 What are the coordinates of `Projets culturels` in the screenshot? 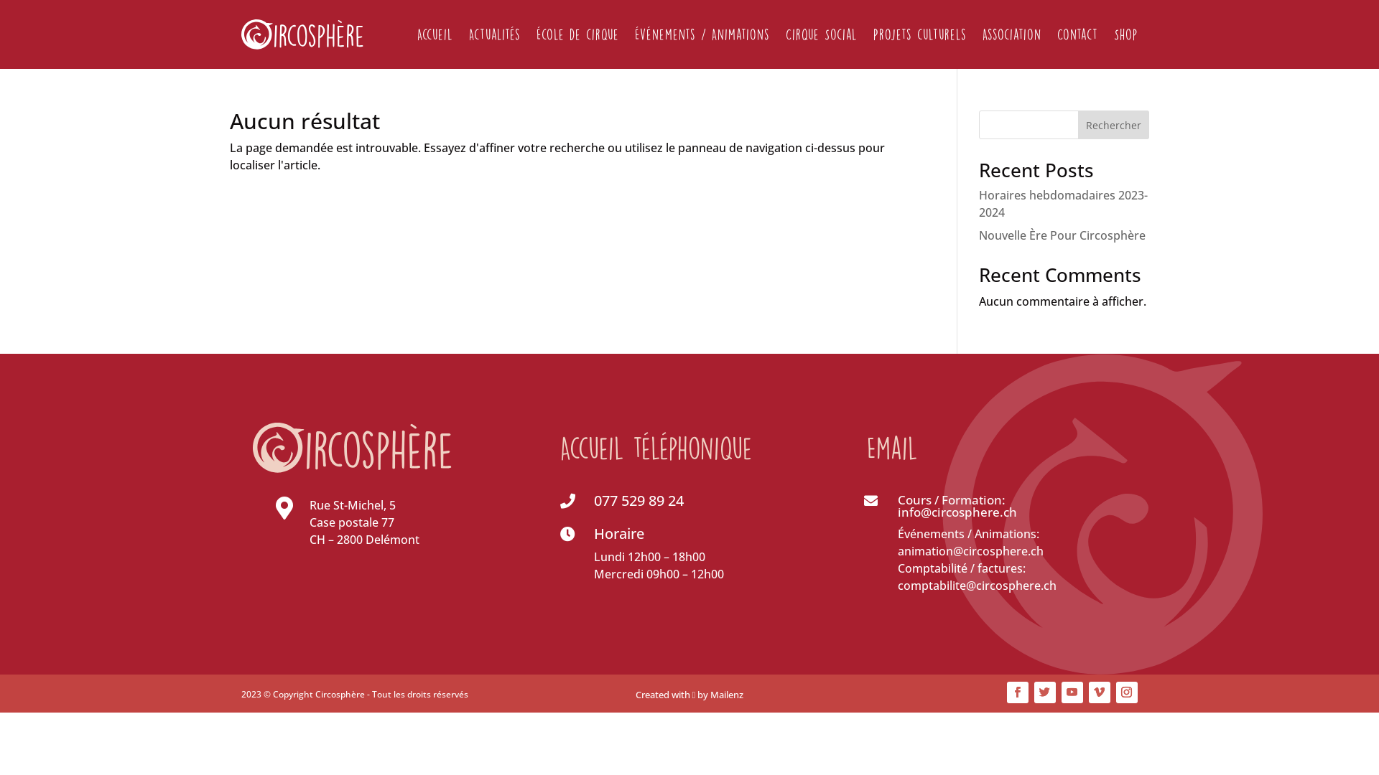 It's located at (920, 34).